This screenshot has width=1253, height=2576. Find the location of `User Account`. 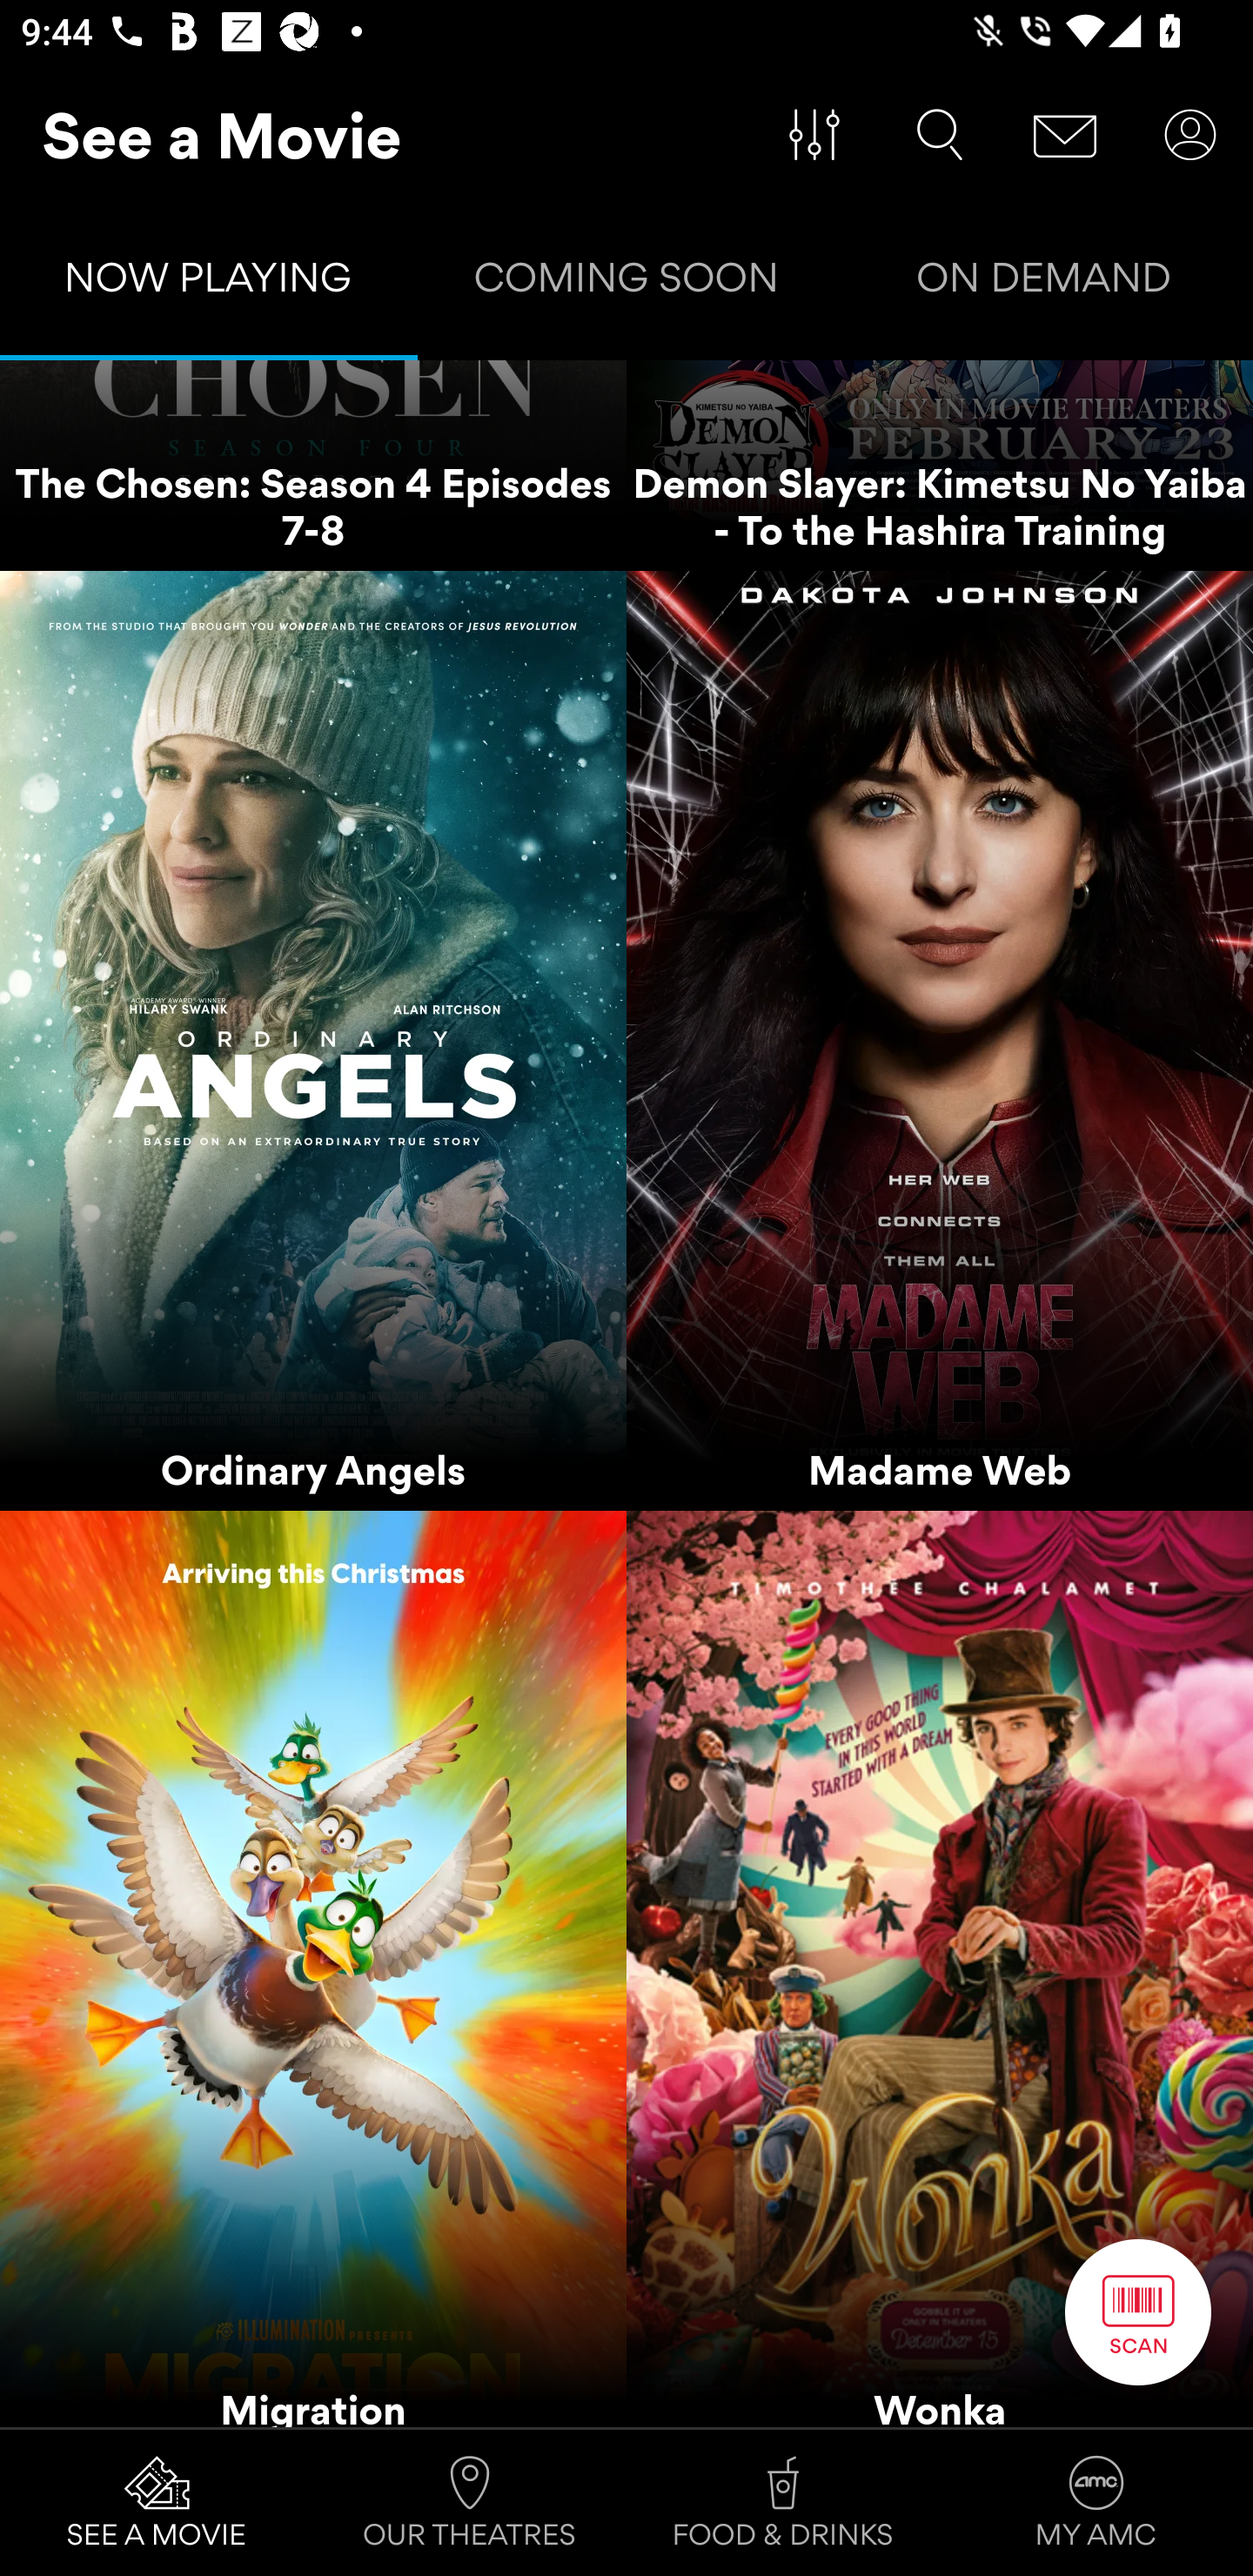

User Account is located at coordinates (1190, 135).